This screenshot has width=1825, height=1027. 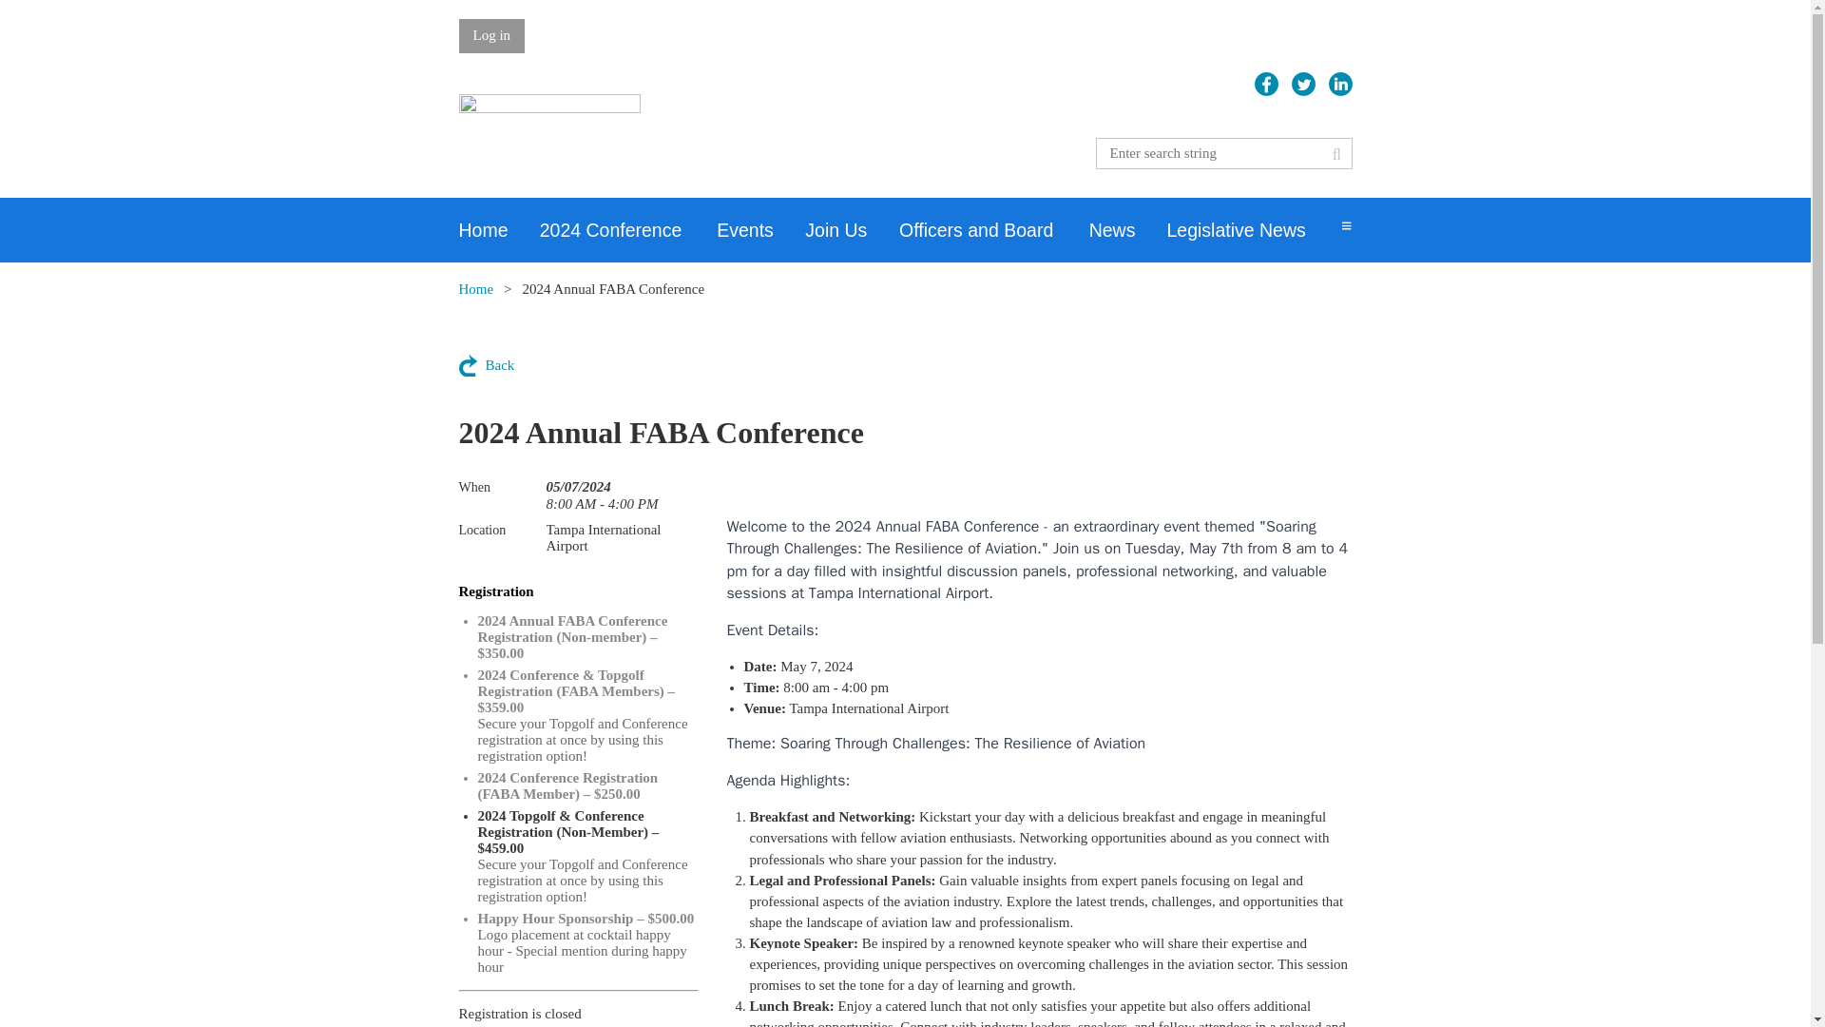 What do you see at coordinates (760, 230) in the screenshot?
I see `Events` at bounding box center [760, 230].